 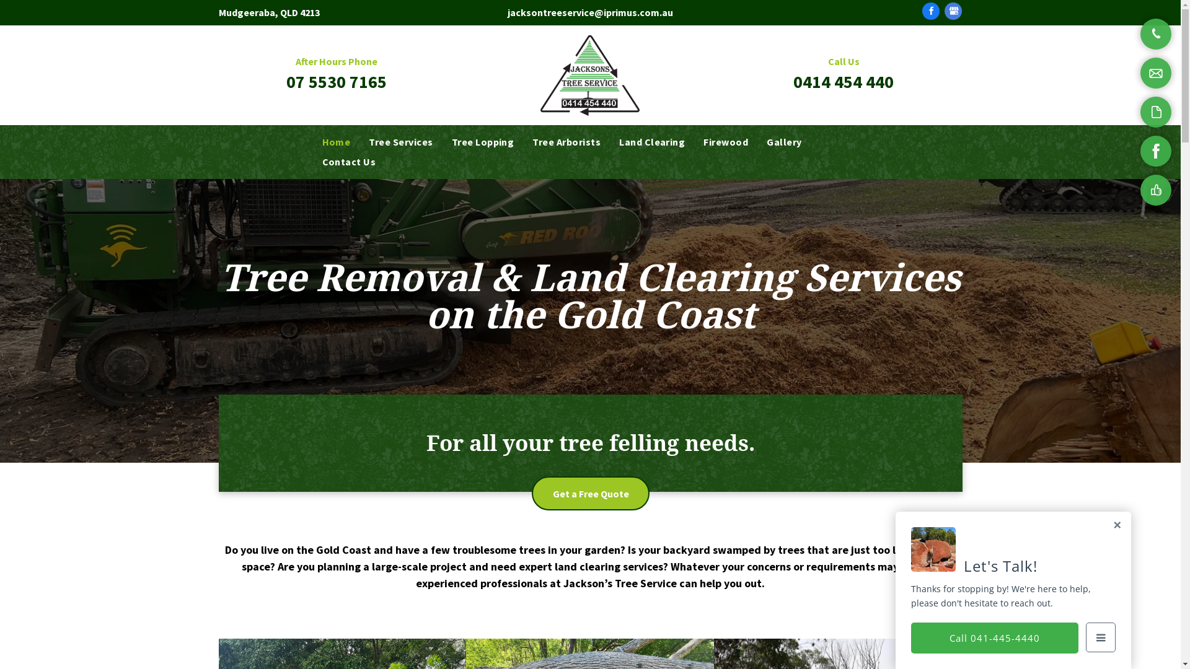 I want to click on 0414 454 440, so click(x=844, y=82).